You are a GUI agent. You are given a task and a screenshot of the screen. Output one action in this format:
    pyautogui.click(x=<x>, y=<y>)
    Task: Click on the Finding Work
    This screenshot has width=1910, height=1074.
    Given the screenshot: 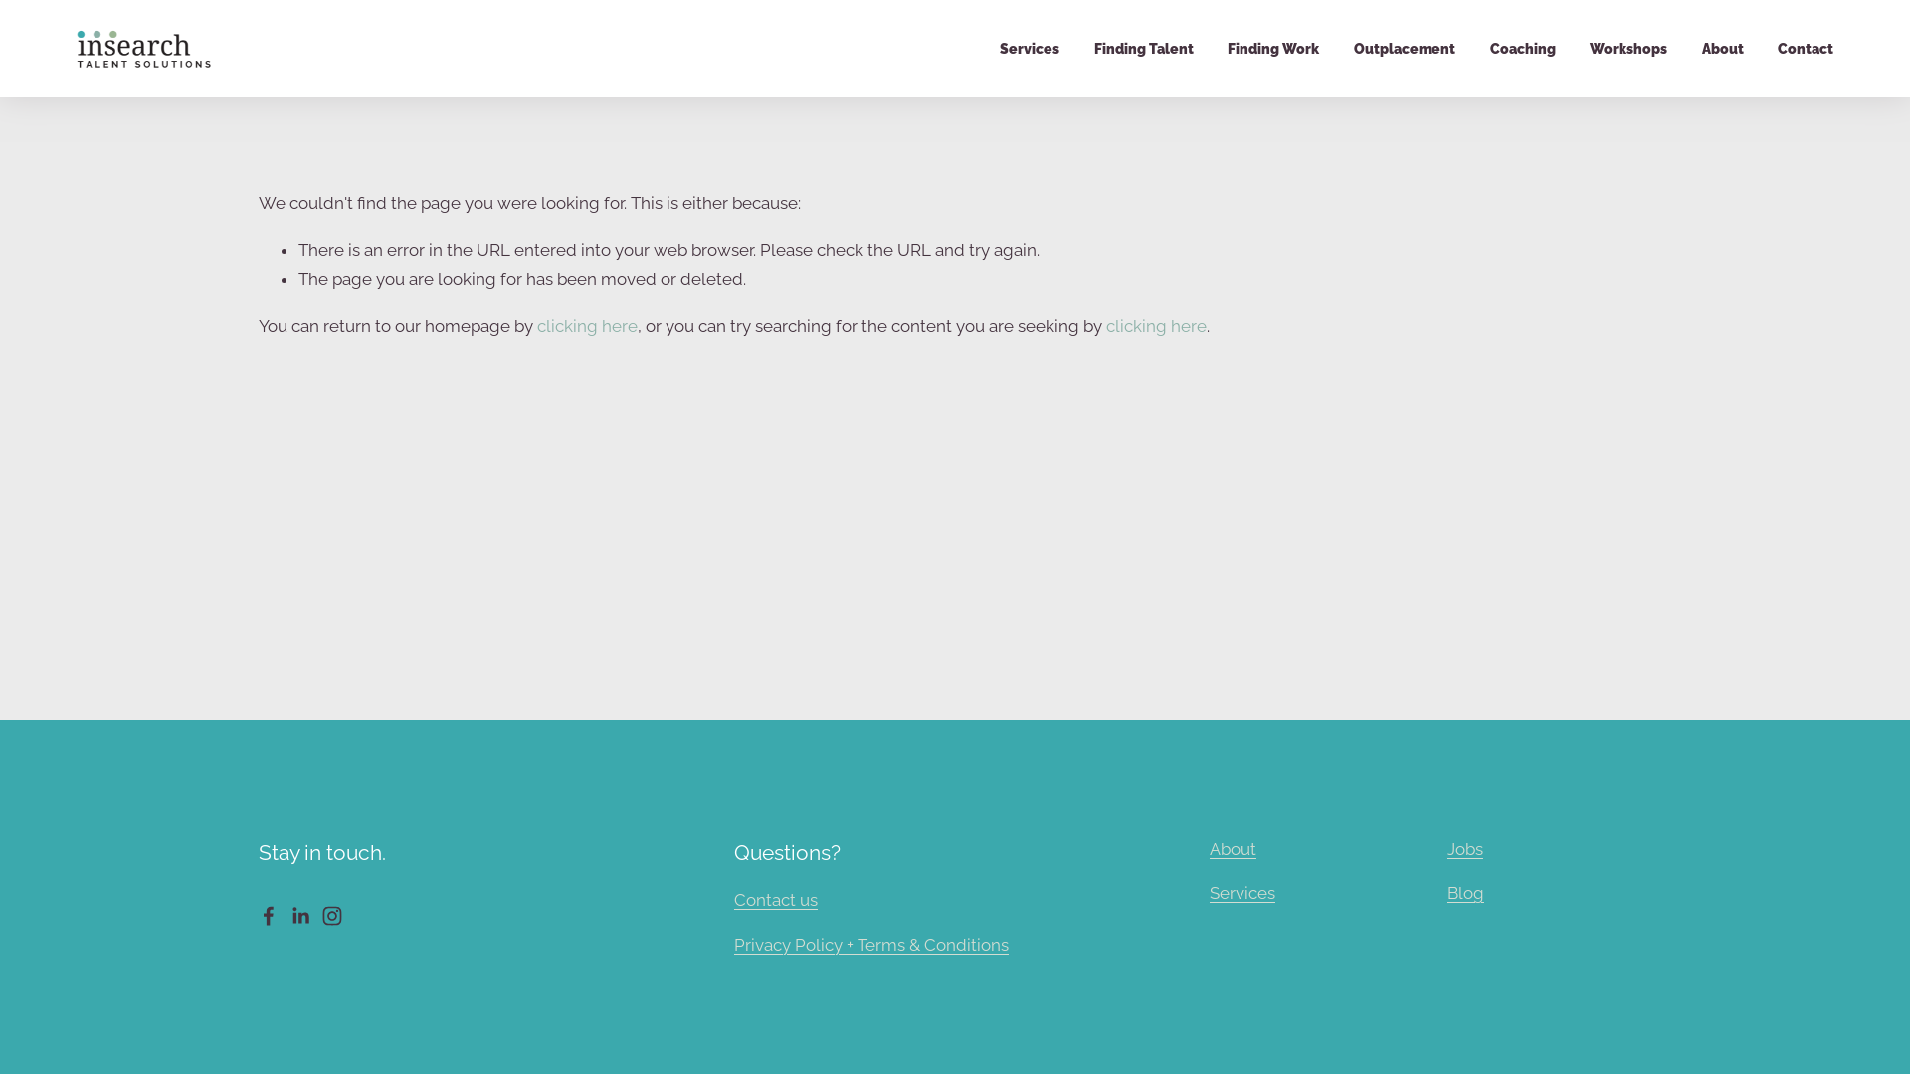 What is the action you would take?
    pyautogui.click(x=1273, y=49)
    